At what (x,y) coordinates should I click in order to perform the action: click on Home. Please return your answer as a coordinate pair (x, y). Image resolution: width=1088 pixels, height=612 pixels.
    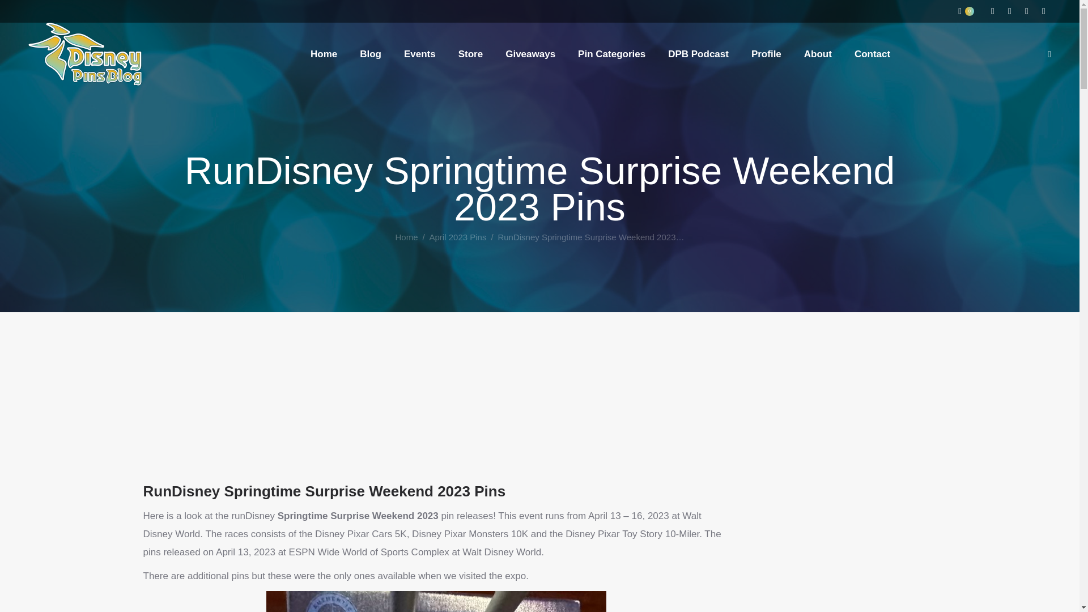
    Looking at the image, I should click on (407, 237).